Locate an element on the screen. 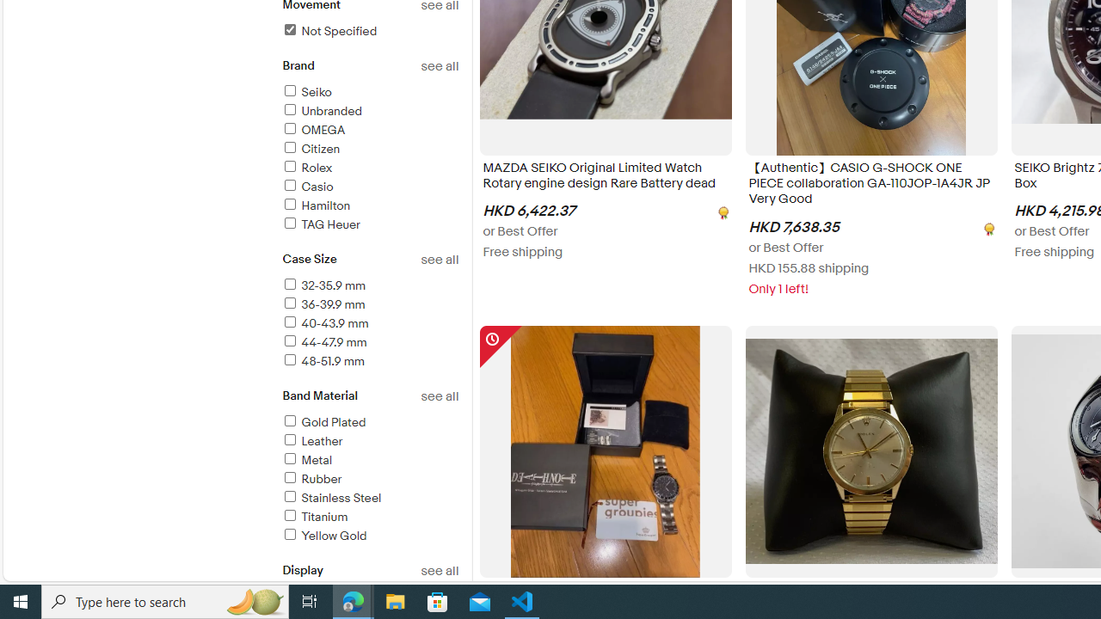  32-35.9 mm is located at coordinates (370, 286).